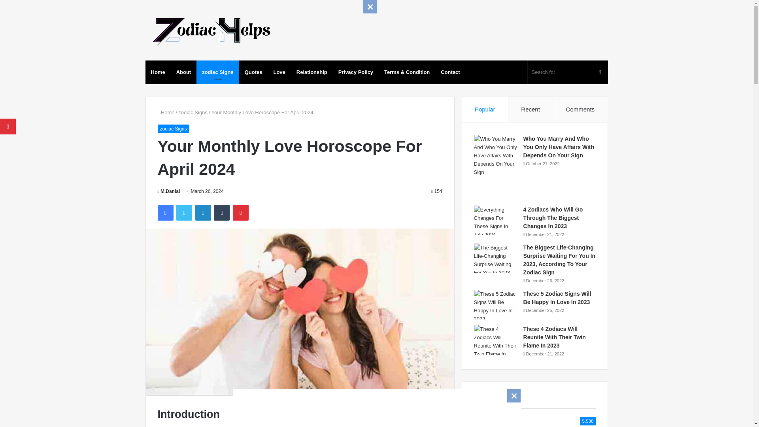  I want to click on zodiac Signs, so click(217, 72).